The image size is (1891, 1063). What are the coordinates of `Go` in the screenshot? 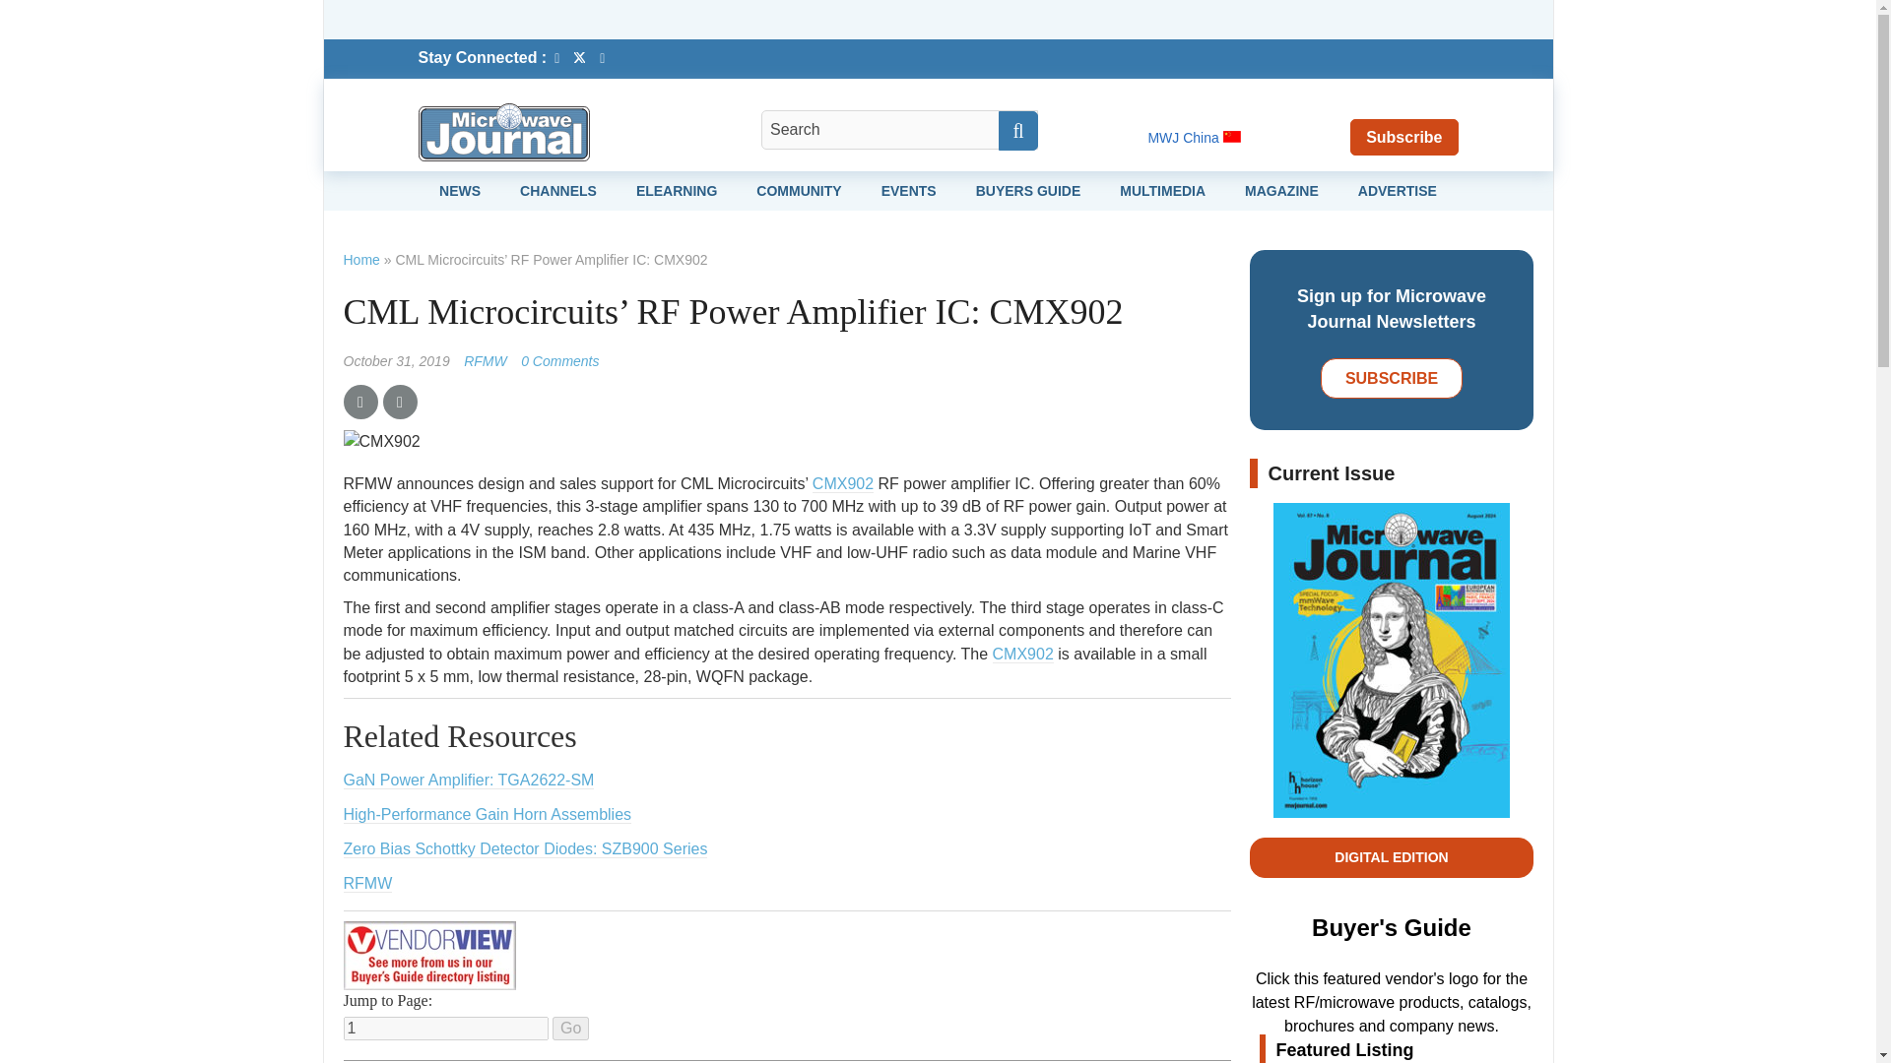 It's located at (569, 1028).